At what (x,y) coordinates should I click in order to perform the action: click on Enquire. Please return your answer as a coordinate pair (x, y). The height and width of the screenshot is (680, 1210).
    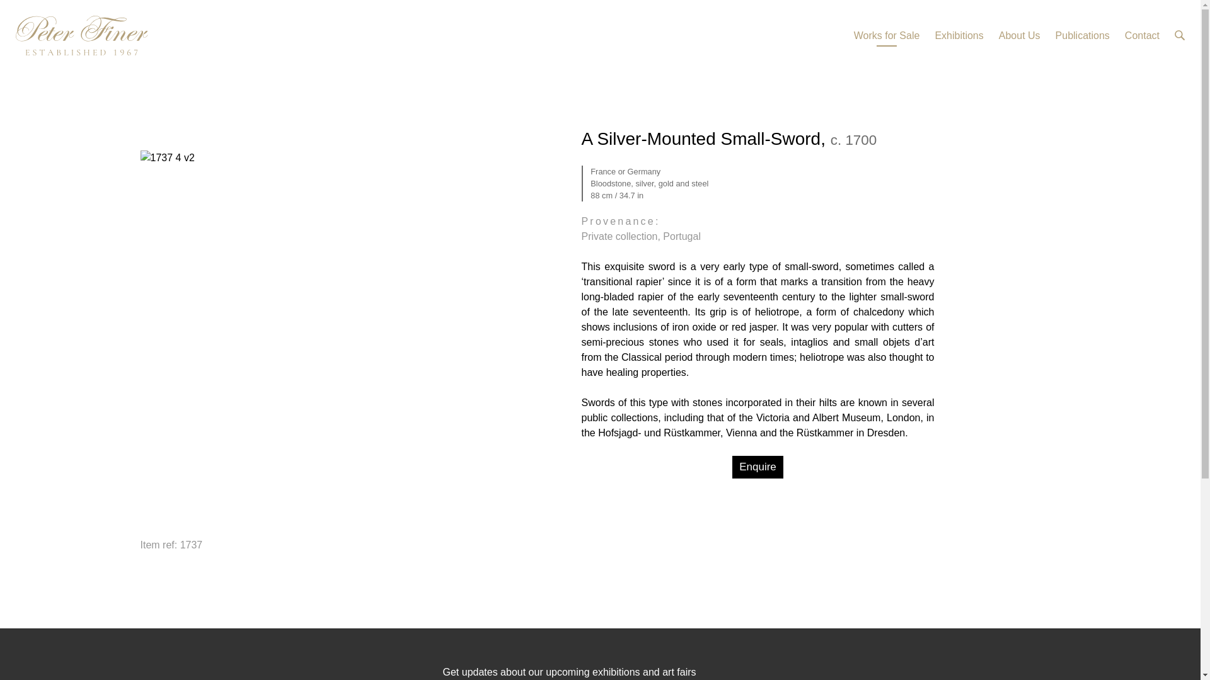
    Looking at the image, I should click on (758, 467).